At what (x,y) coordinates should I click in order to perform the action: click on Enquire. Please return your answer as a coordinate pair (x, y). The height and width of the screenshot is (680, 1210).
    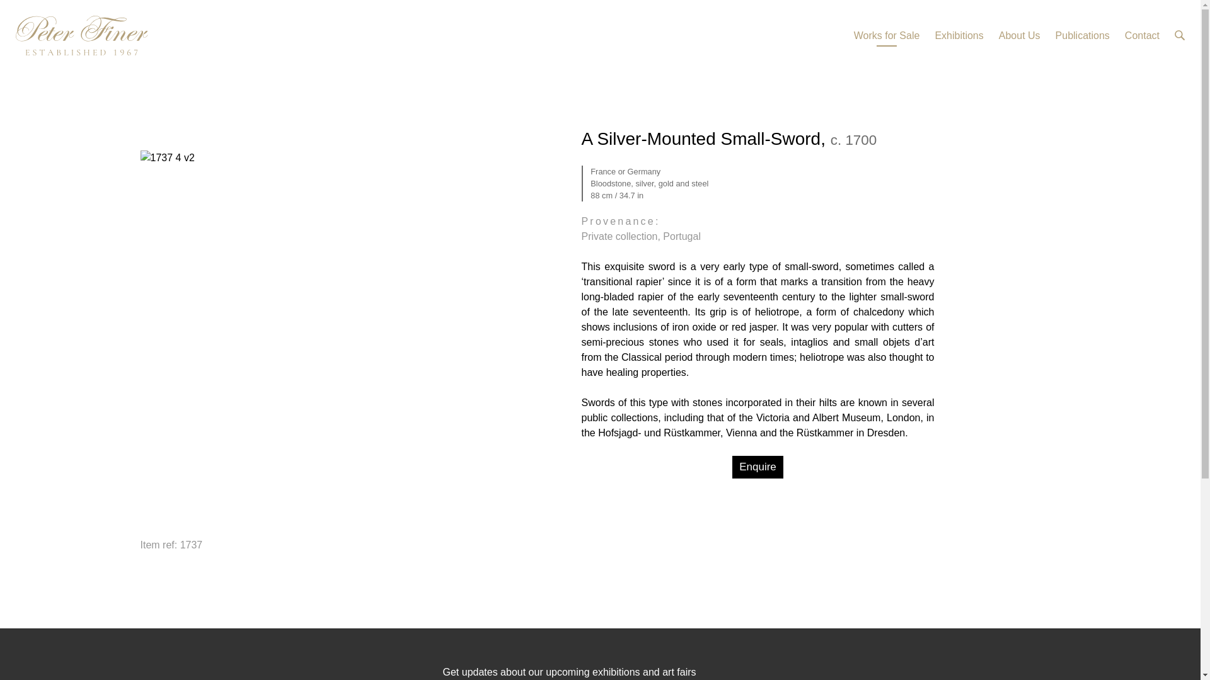
    Looking at the image, I should click on (758, 467).